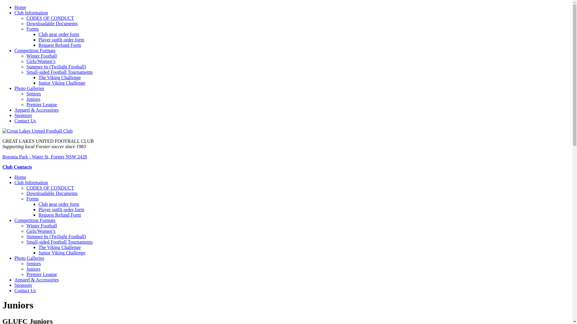  Describe the element at coordinates (20, 7) in the screenshot. I see `Home` at that location.